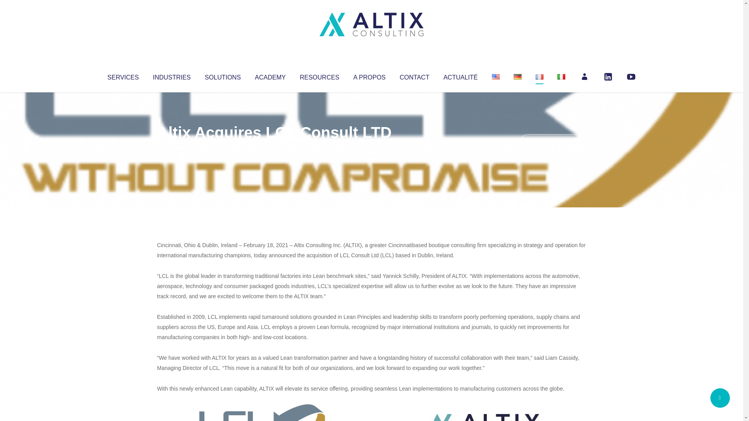 The height and width of the screenshot is (421, 749). What do you see at coordinates (172, 148) in the screenshot?
I see `Altix` at bounding box center [172, 148].